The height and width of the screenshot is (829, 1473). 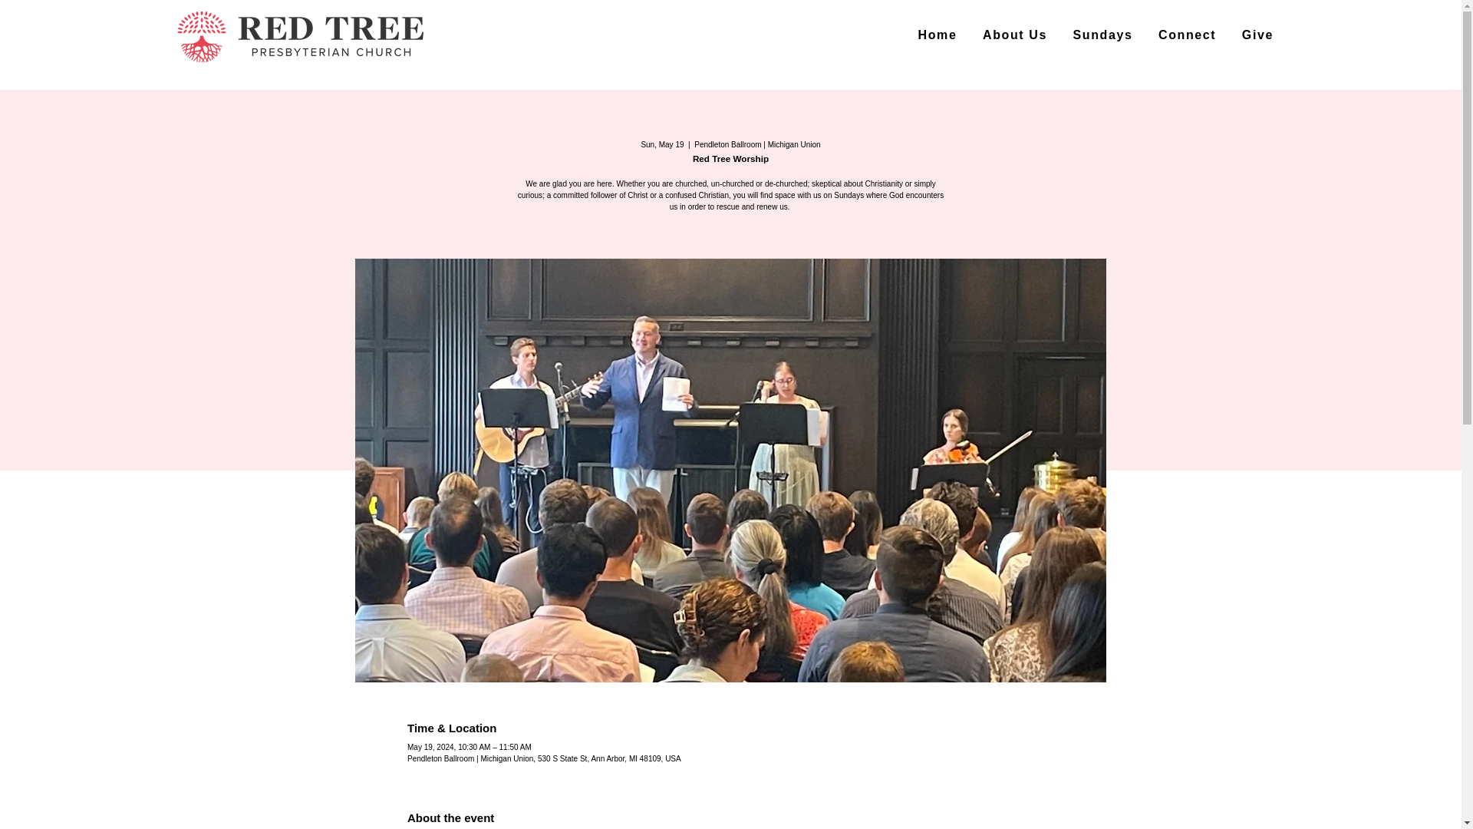 I want to click on Sundays, so click(x=1103, y=35).